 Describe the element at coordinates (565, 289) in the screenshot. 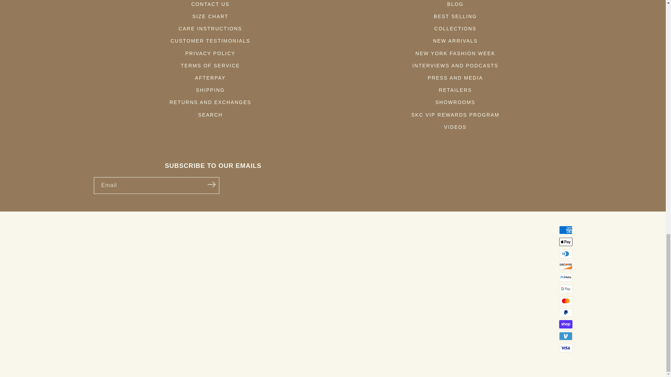

I see `Google Pay` at that location.